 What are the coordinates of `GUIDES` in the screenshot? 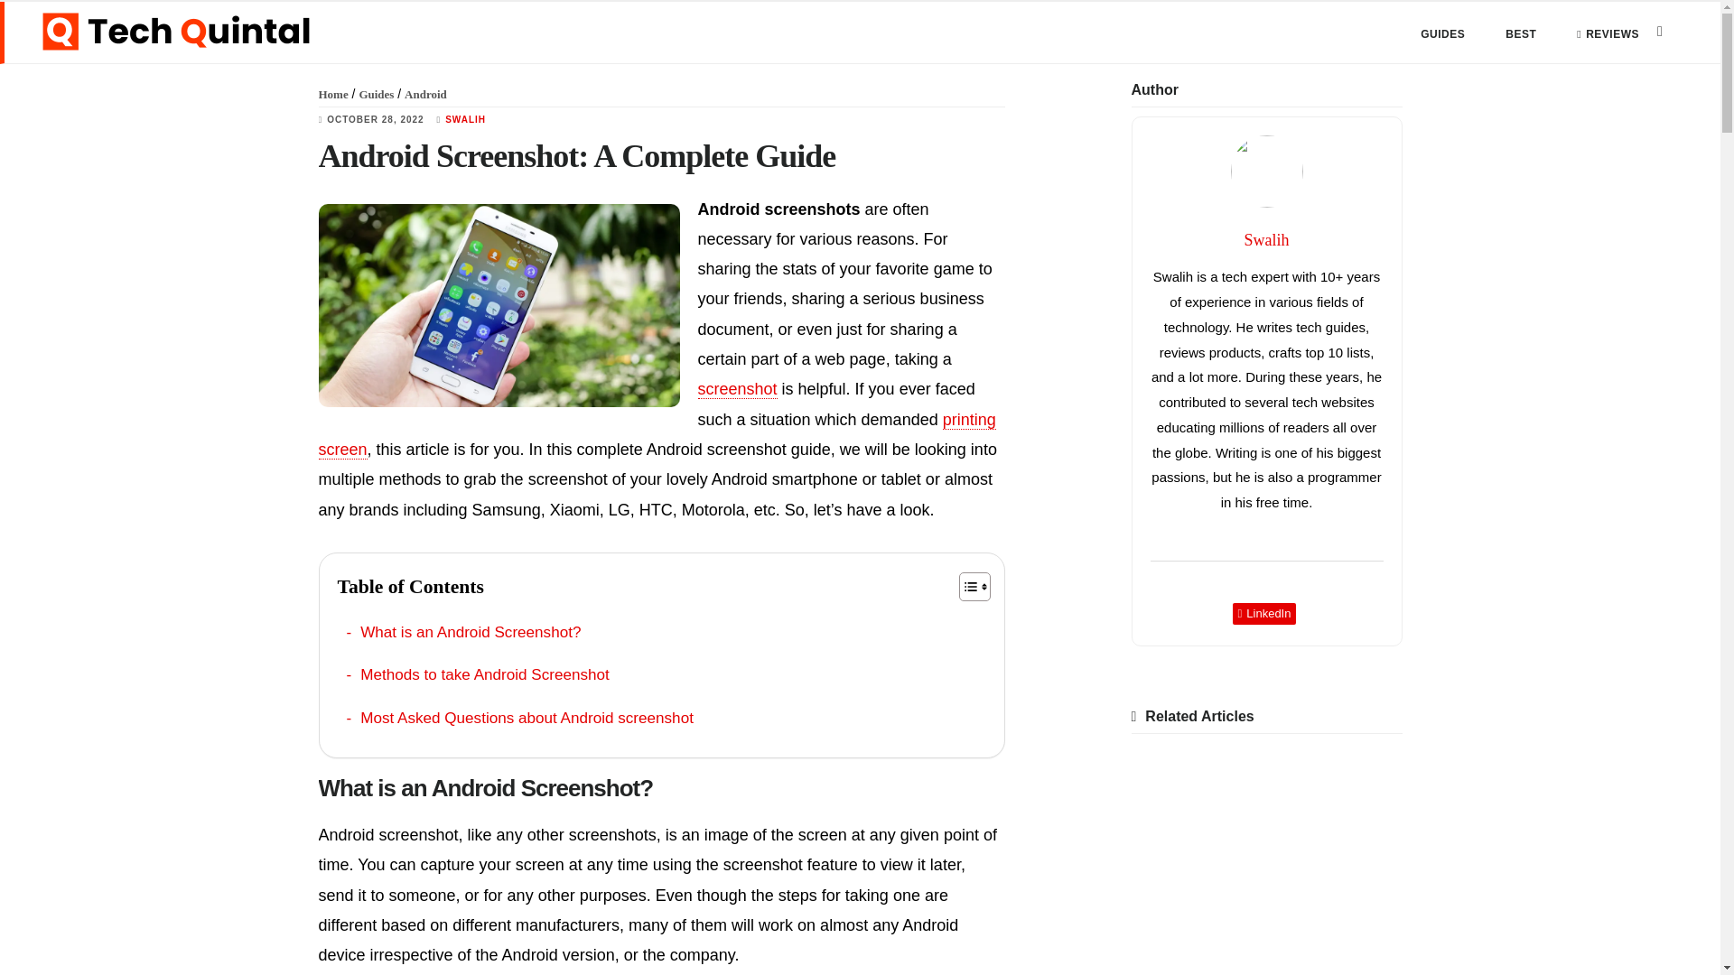 It's located at (1442, 34).